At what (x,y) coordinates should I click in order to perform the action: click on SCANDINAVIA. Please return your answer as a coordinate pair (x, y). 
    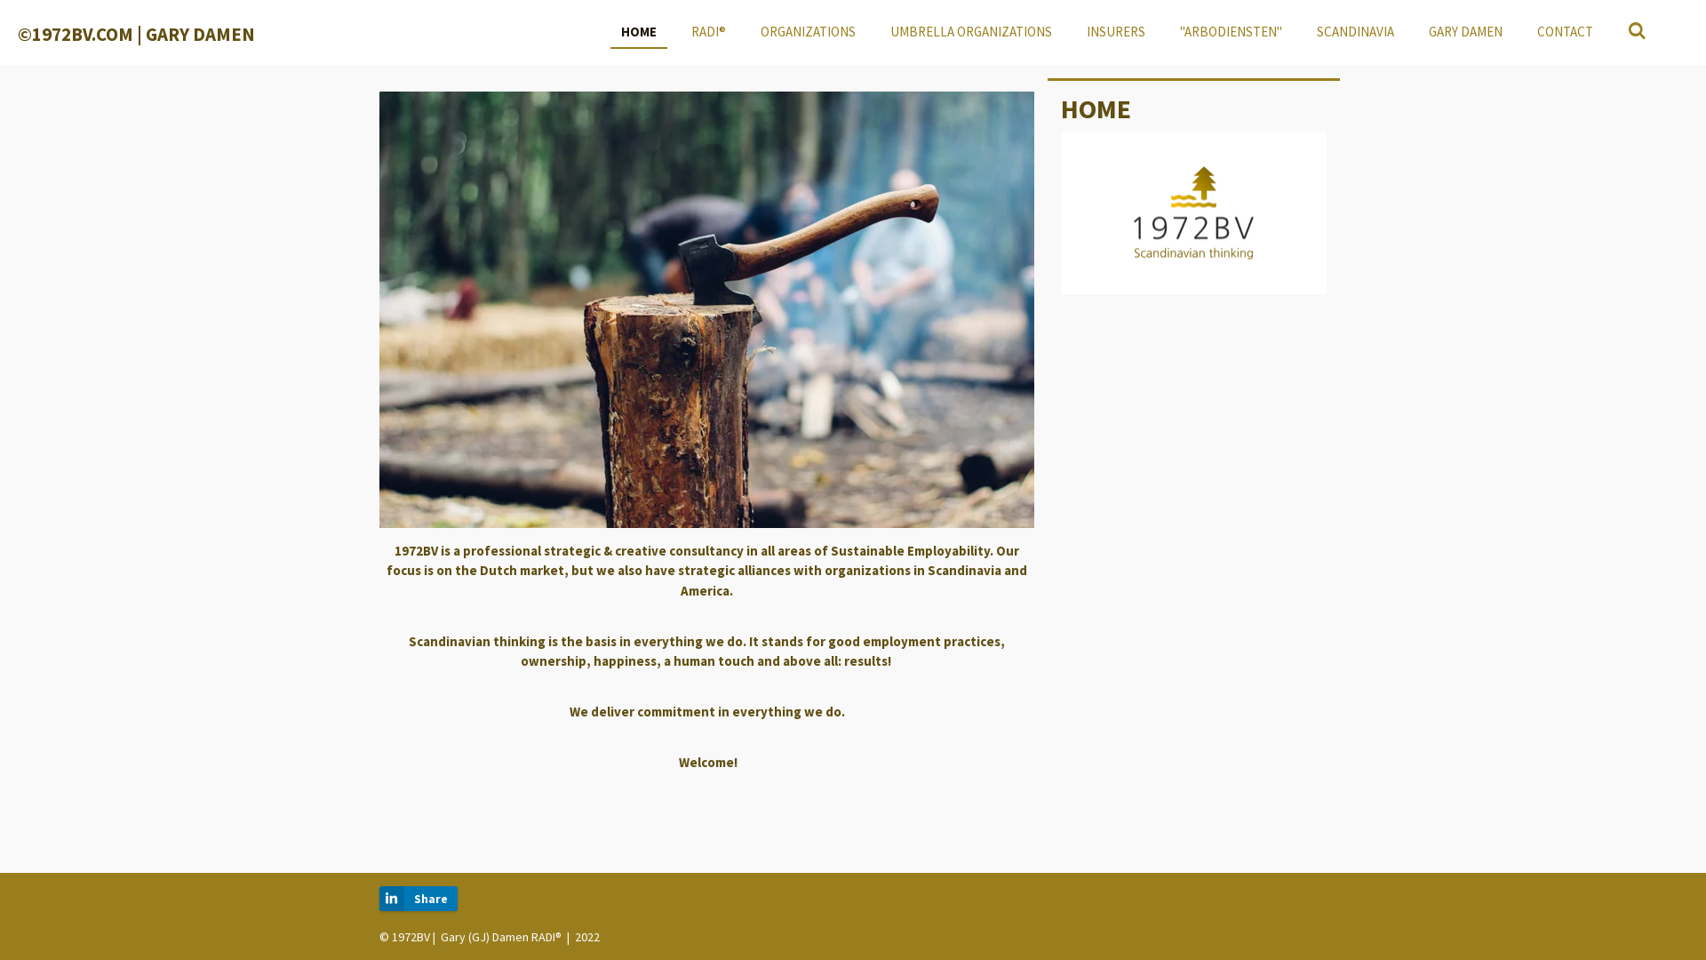
    Looking at the image, I should click on (1356, 32).